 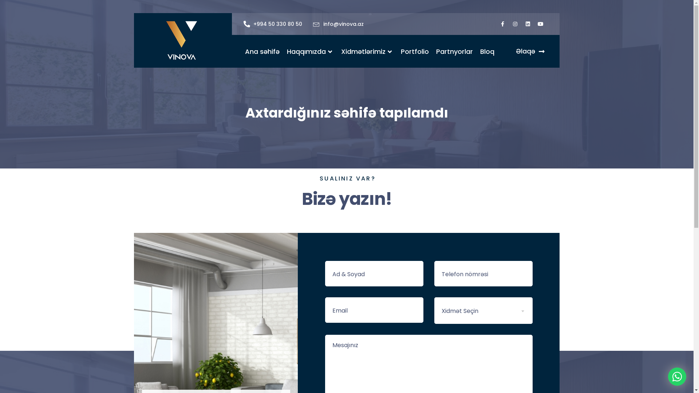 I want to click on Bloq, so click(x=486, y=52).